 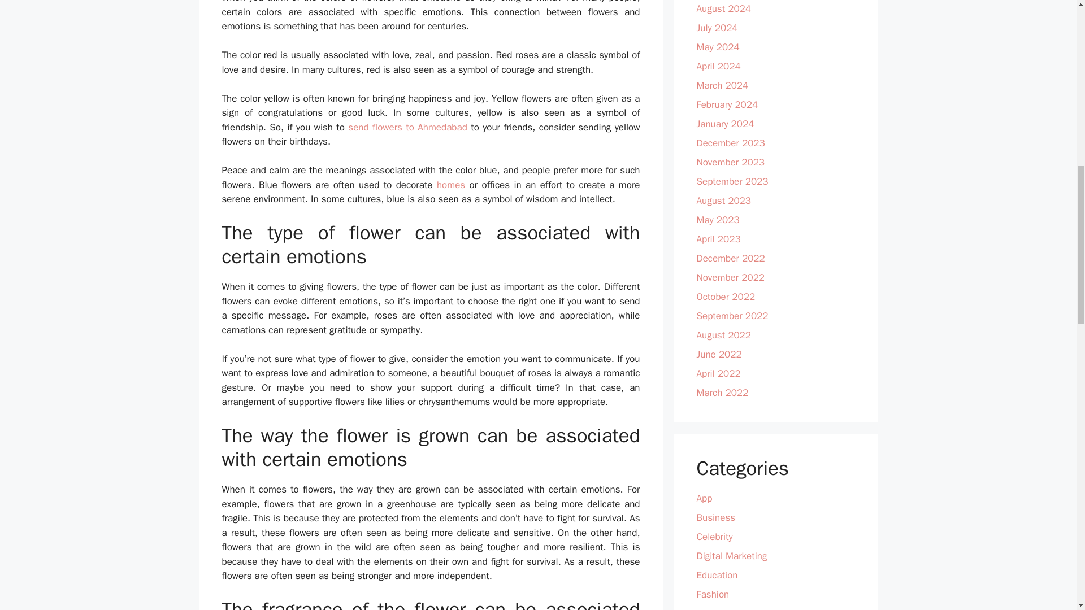 What do you see at coordinates (718, 239) in the screenshot?
I see `April 2023` at bounding box center [718, 239].